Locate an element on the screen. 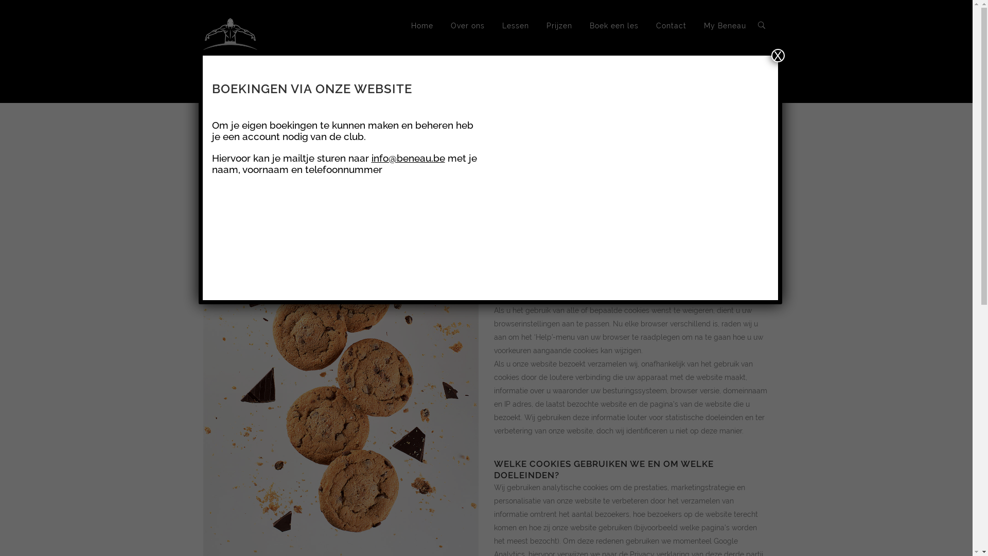 This screenshot has width=988, height=556. Contact is located at coordinates (671, 26).